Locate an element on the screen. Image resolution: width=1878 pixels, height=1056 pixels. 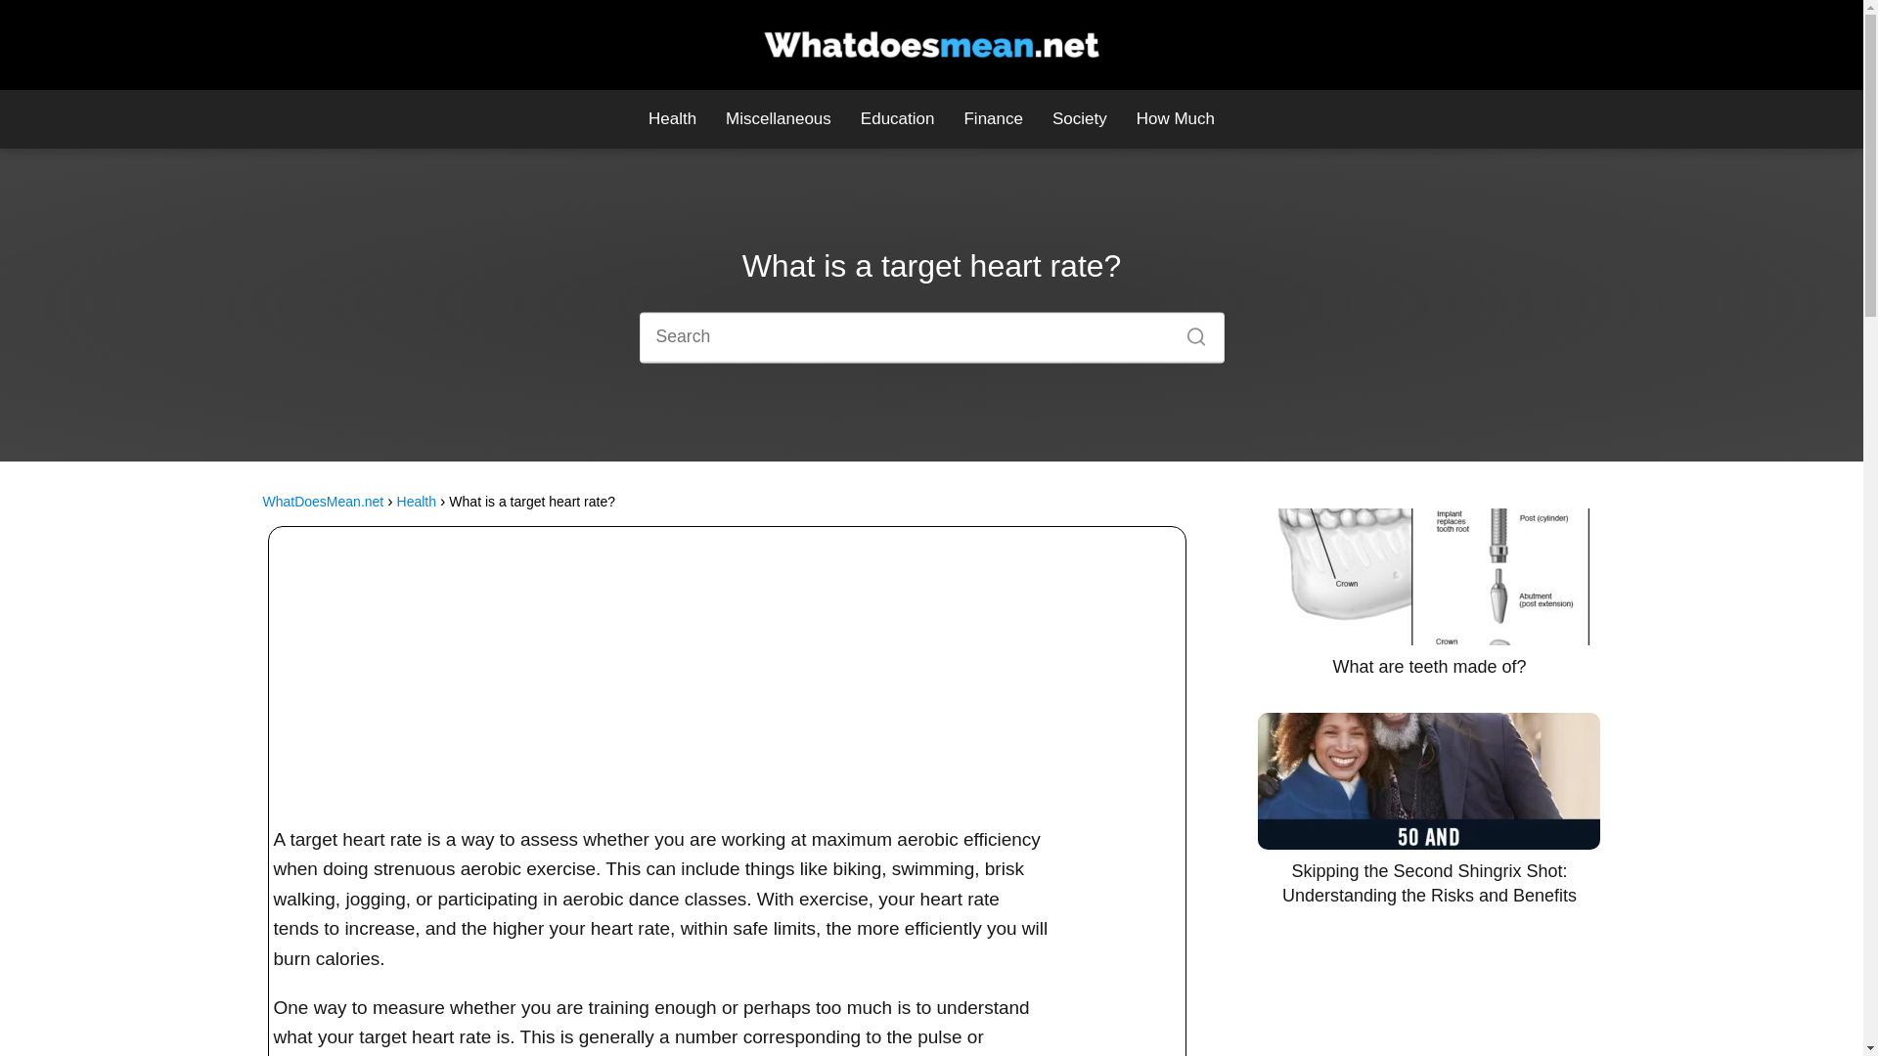
Education is located at coordinates (898, 118).